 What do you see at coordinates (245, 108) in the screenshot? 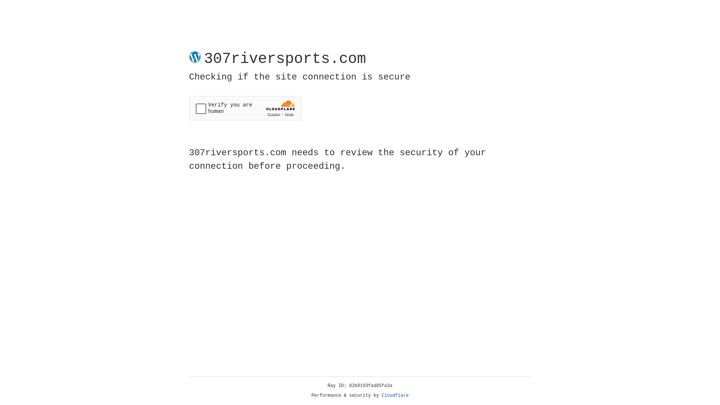
I see `Widget containing a Cloudflare security challenge` at bounding box center [245, 108].